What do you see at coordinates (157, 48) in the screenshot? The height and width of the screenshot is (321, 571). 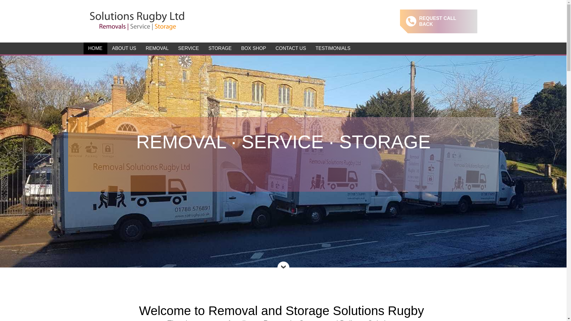 I see `REMOVAL` at bounding box center [157, 48].